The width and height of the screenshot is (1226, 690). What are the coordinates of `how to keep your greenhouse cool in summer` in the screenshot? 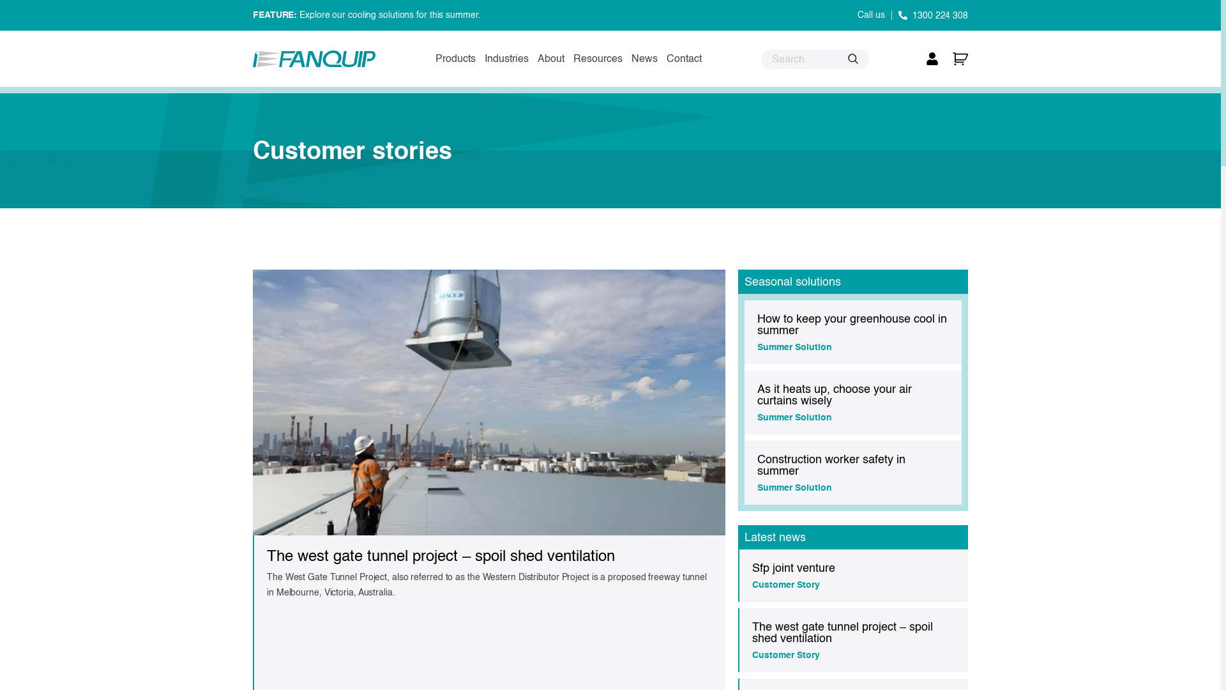 It's located at (852, 325).